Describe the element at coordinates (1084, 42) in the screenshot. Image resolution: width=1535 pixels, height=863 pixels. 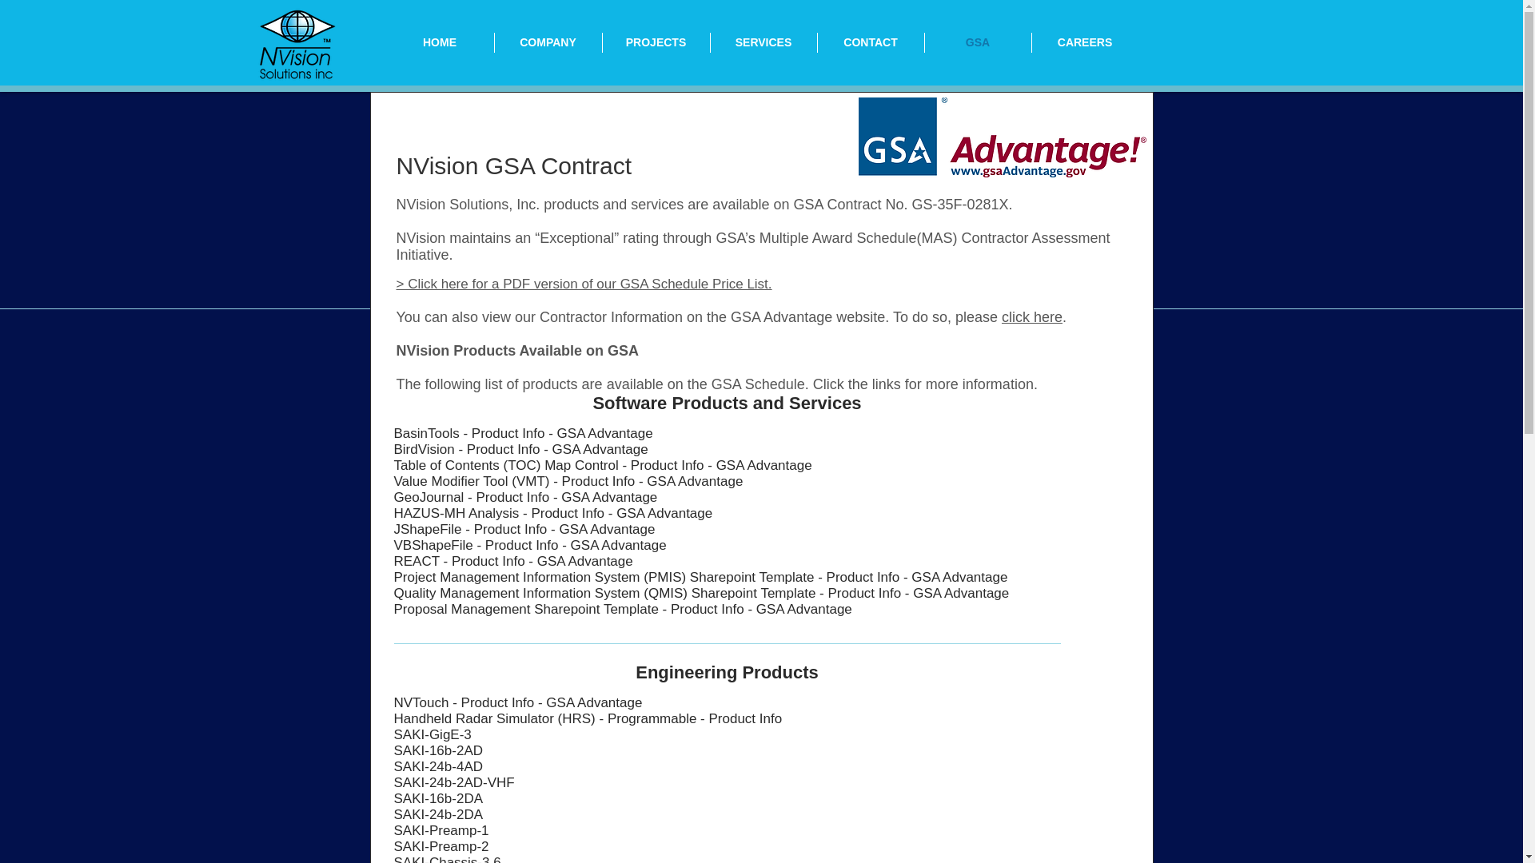
I see `CAREERS` at that location.